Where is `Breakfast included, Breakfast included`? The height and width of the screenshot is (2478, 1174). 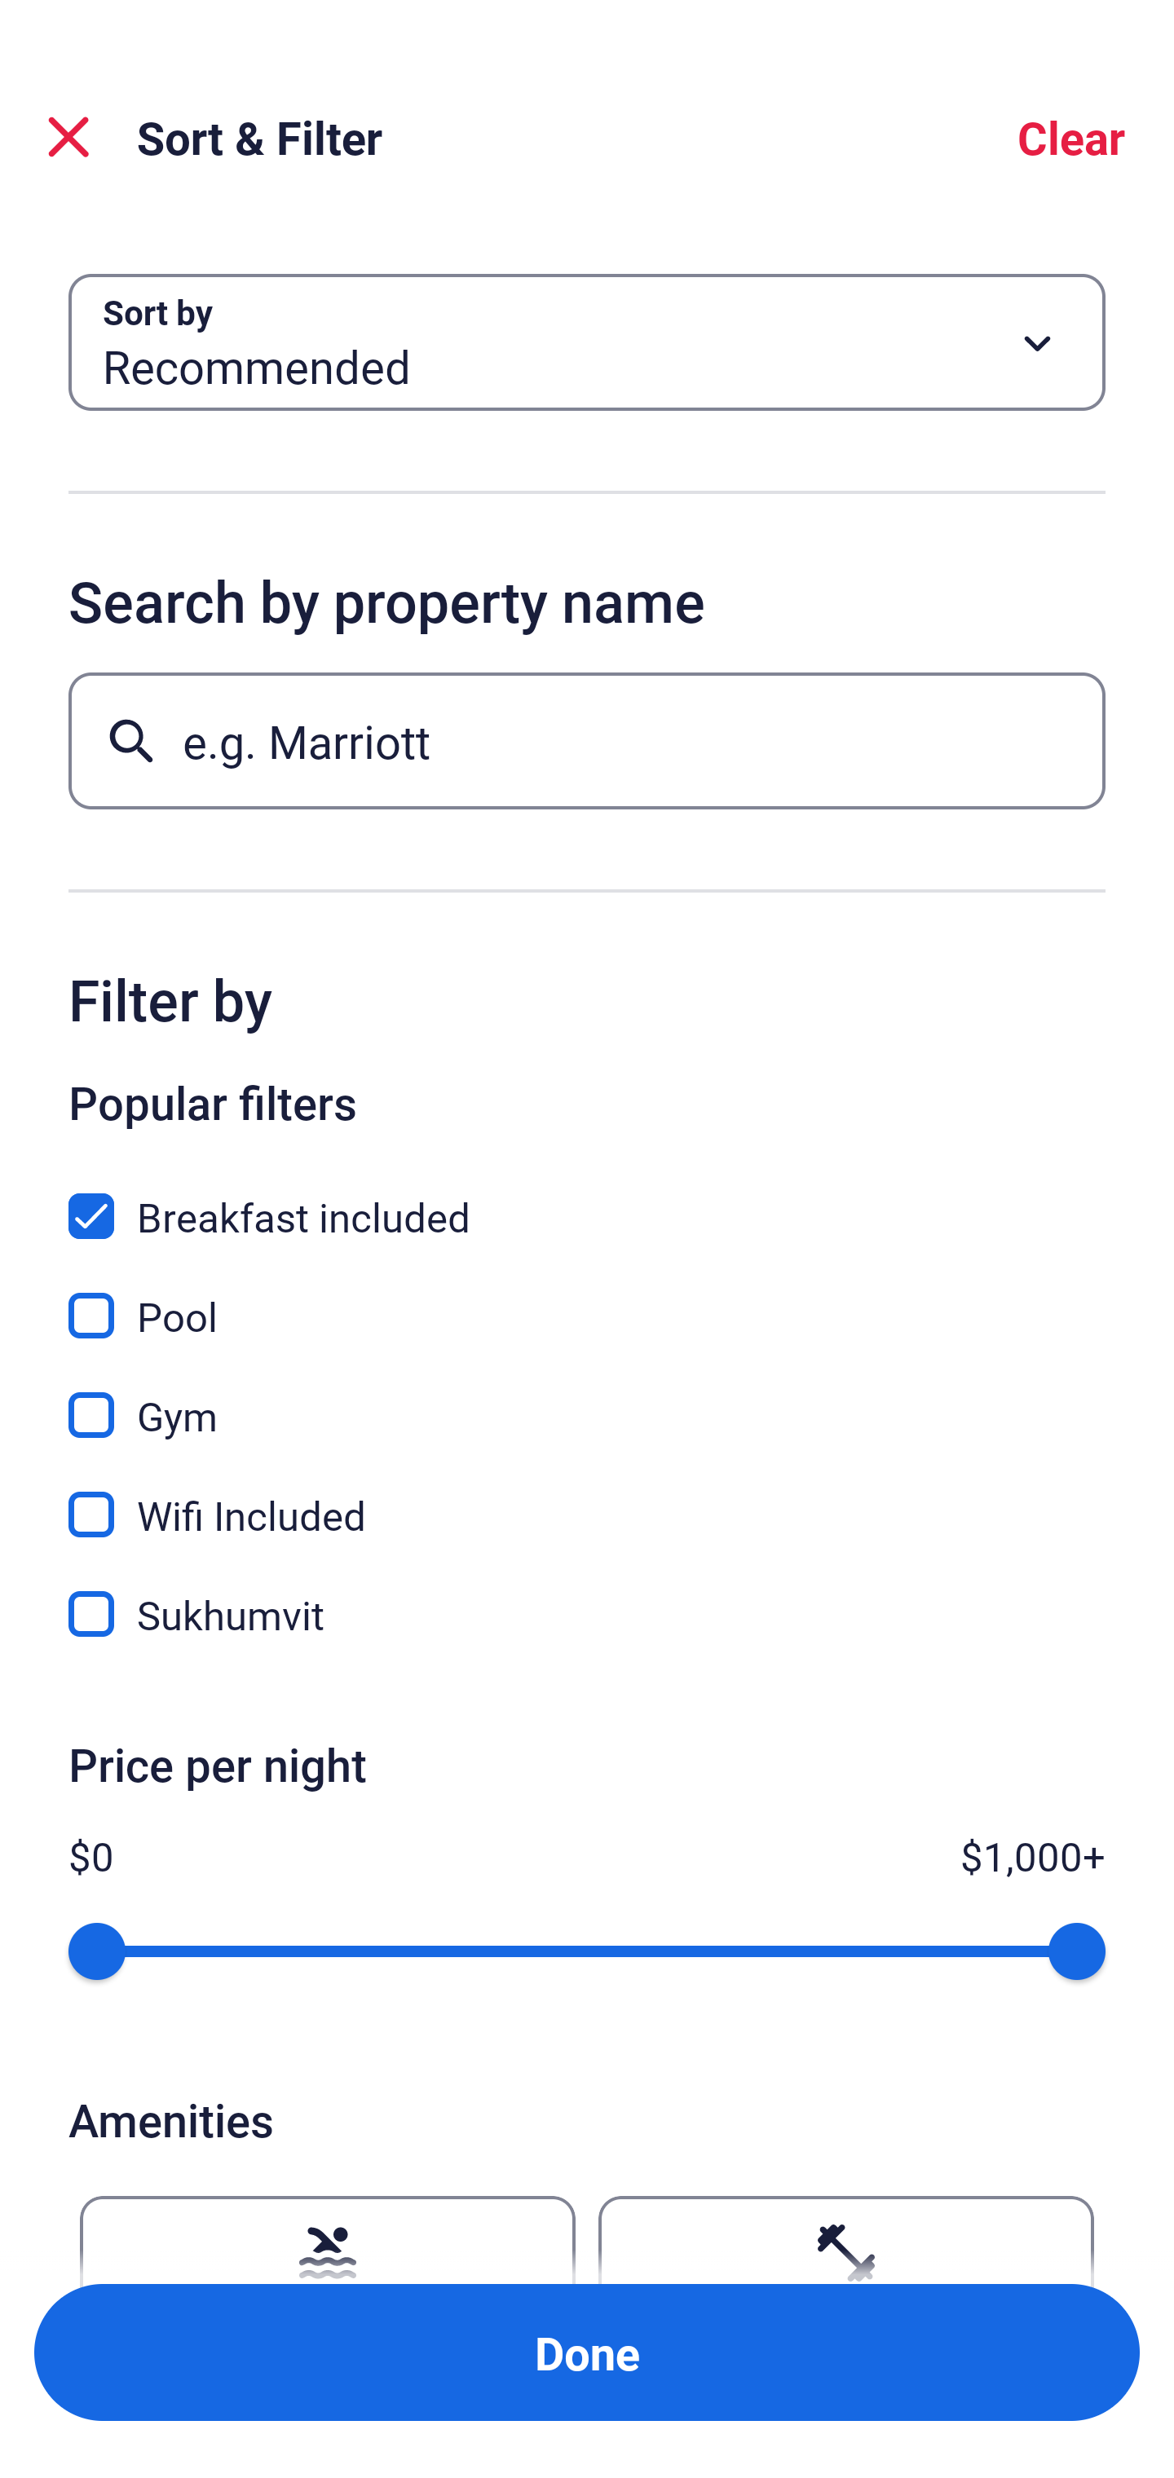
Breakfast included, Breakfast included is located at coordinates (587, 1198).